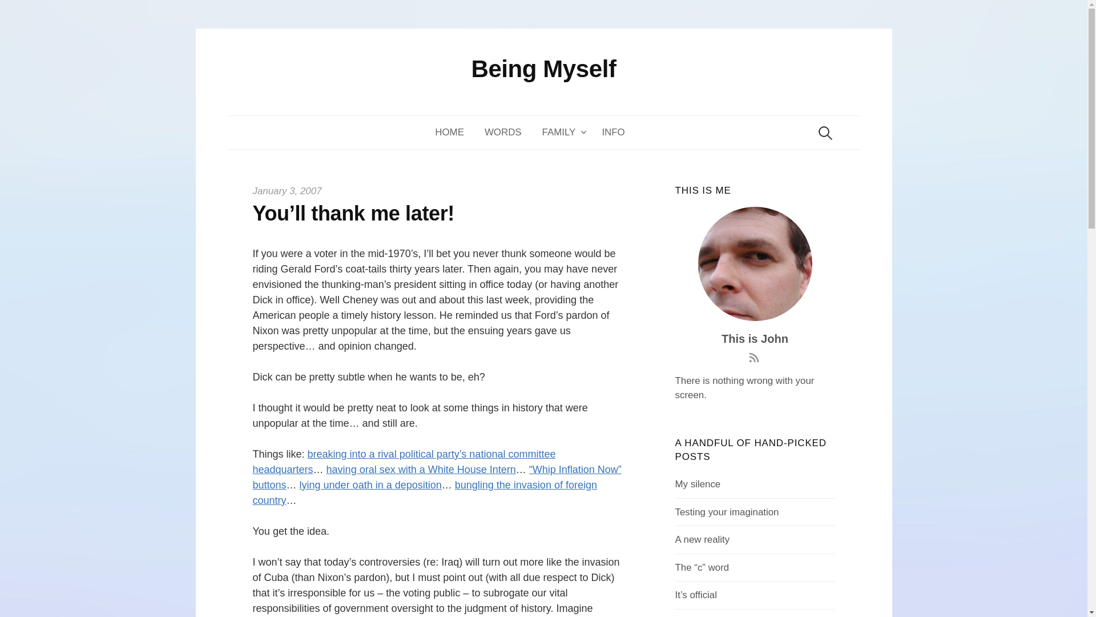 The width and height of the screenshot is (1096, 617). What do you see at coordinates (613, 133) in the screenshot?
I see `INFO` at bounding box center [613, 133].